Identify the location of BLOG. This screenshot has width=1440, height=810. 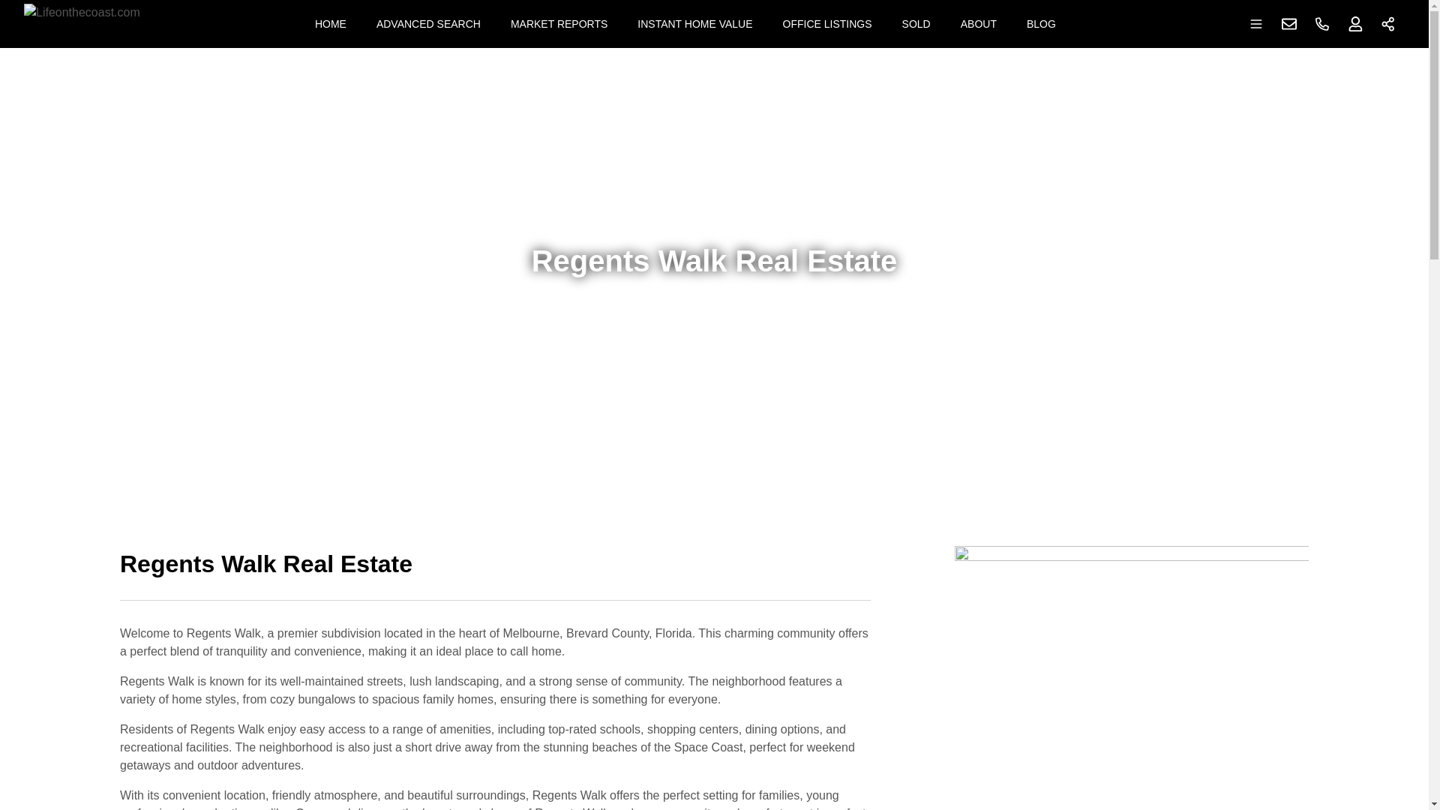
(1041, 24).